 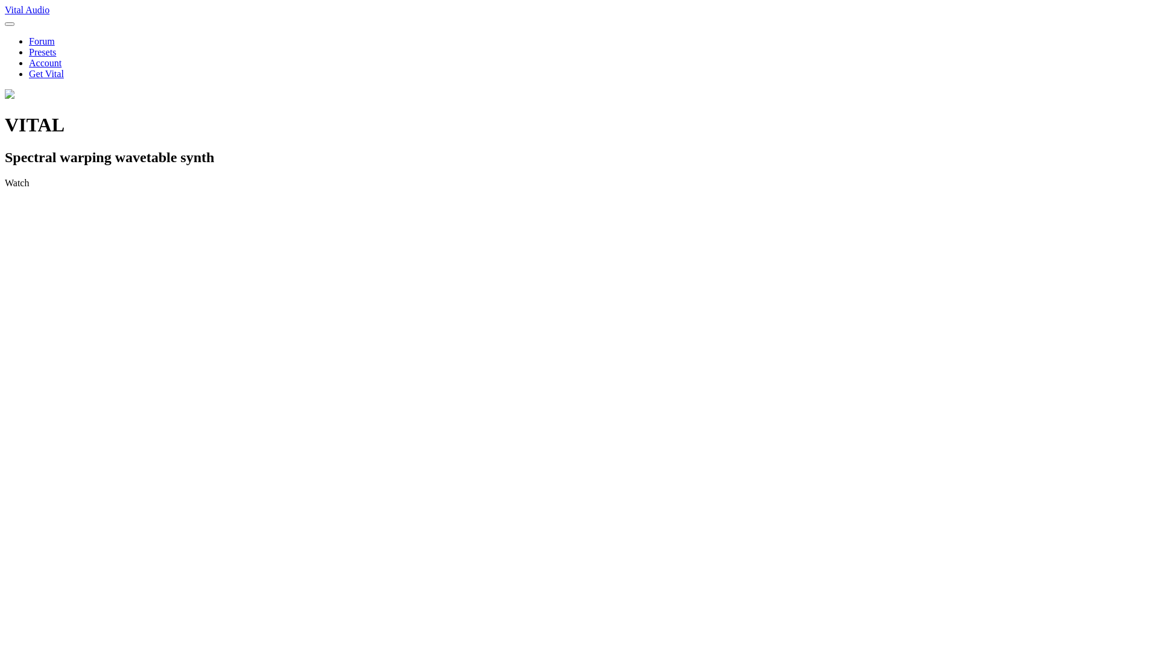 I want to click on Watch, so click(x=579, y=183).